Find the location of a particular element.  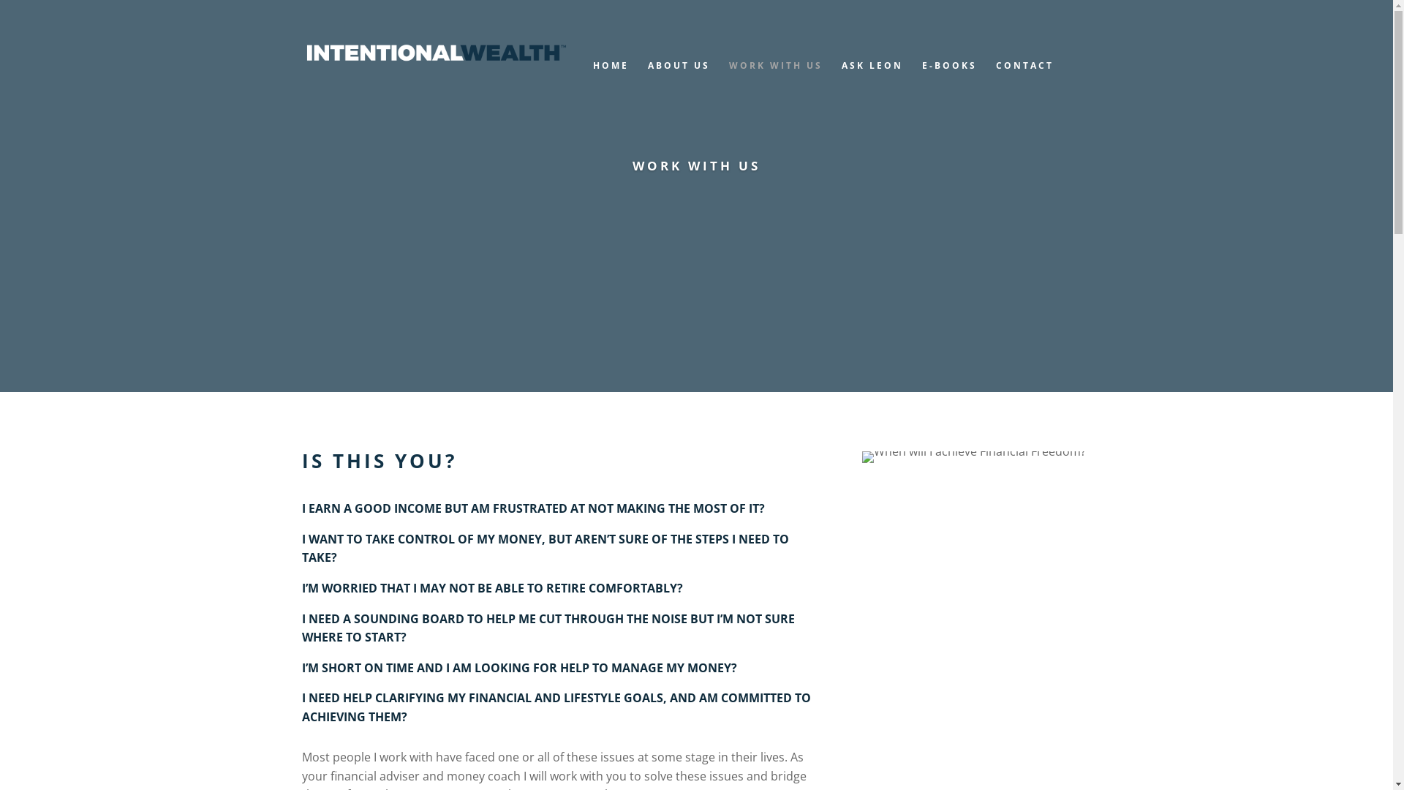

CONTACT is located at coordinates (1025, 80).